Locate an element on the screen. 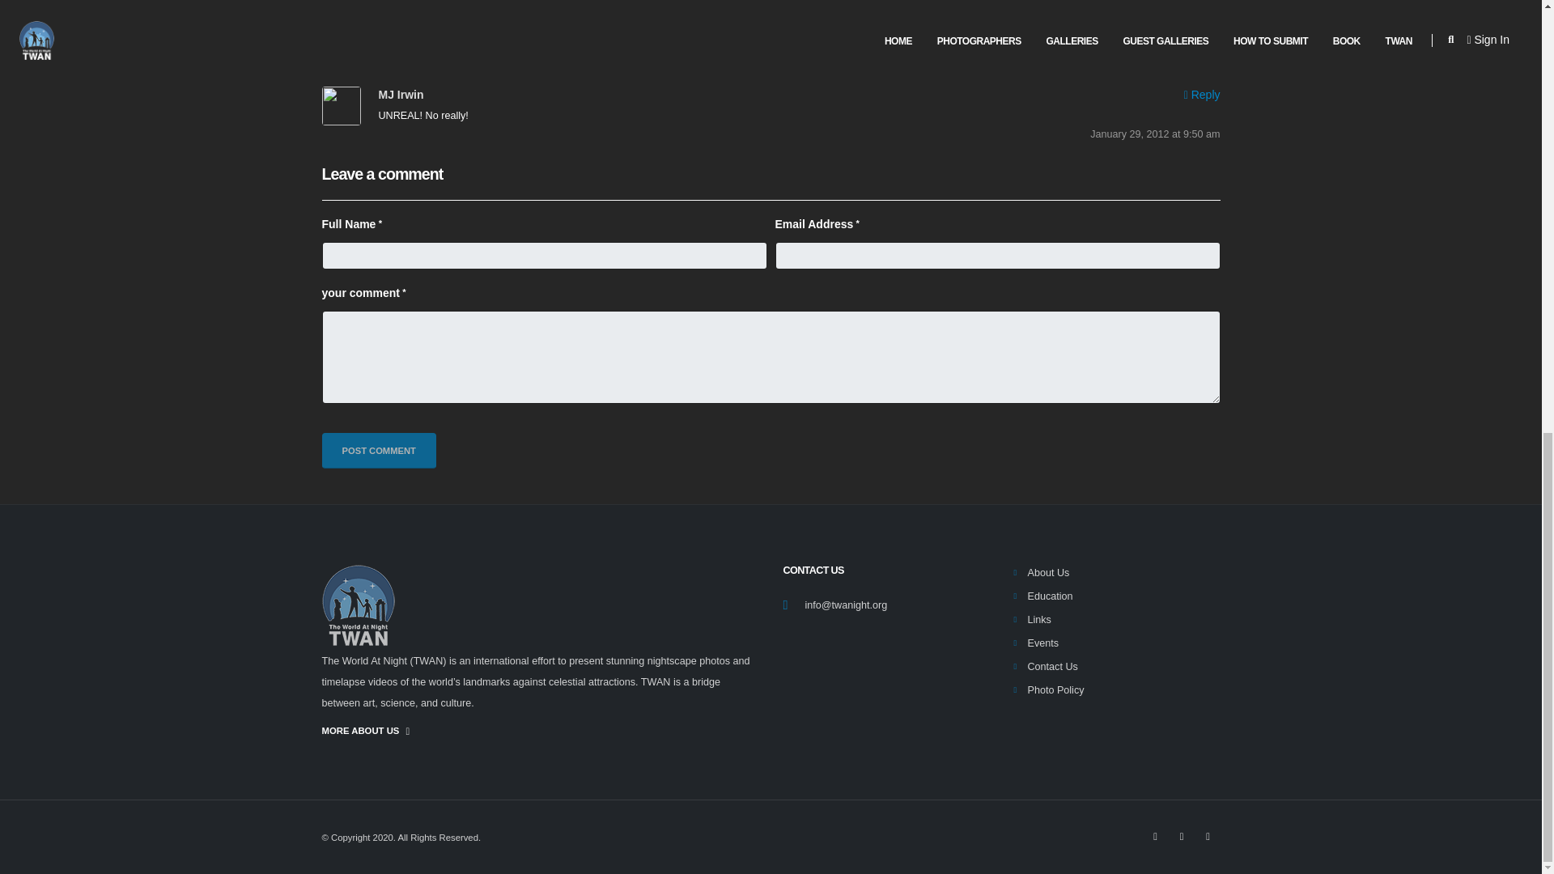  Post Comment is located at coordinates (379, 450).